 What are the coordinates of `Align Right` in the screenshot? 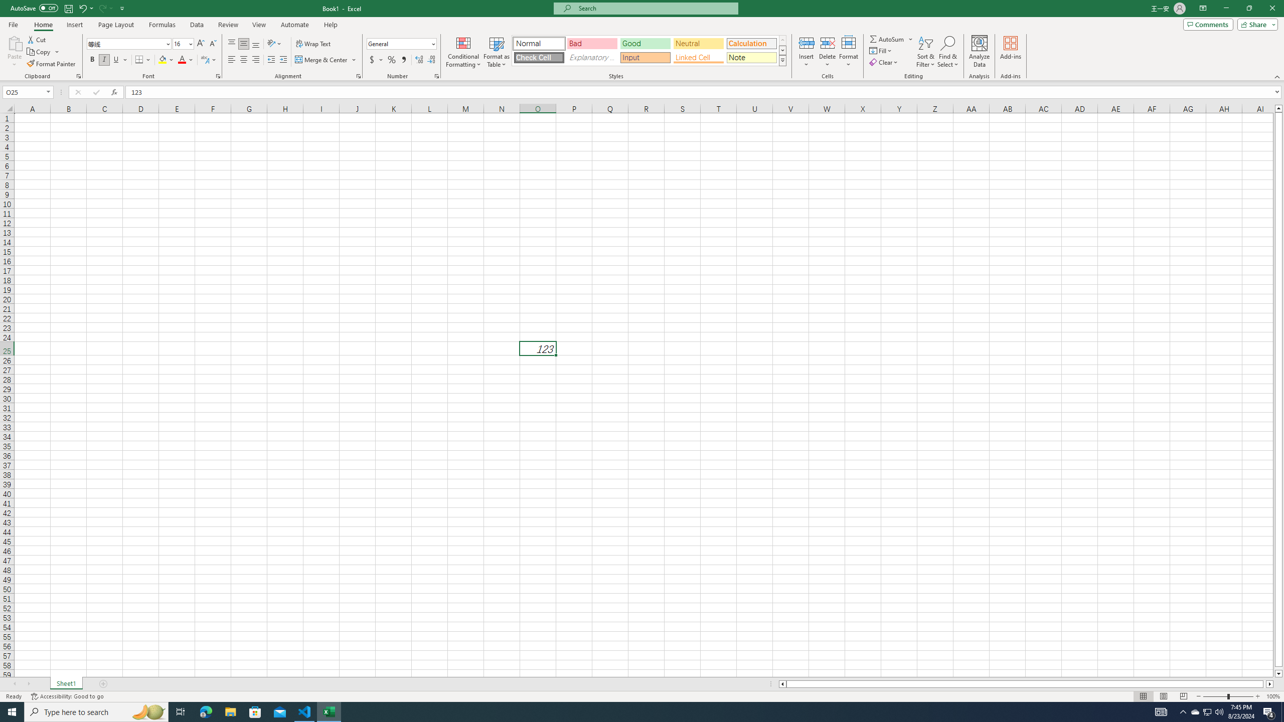 It's located at (256, 60).